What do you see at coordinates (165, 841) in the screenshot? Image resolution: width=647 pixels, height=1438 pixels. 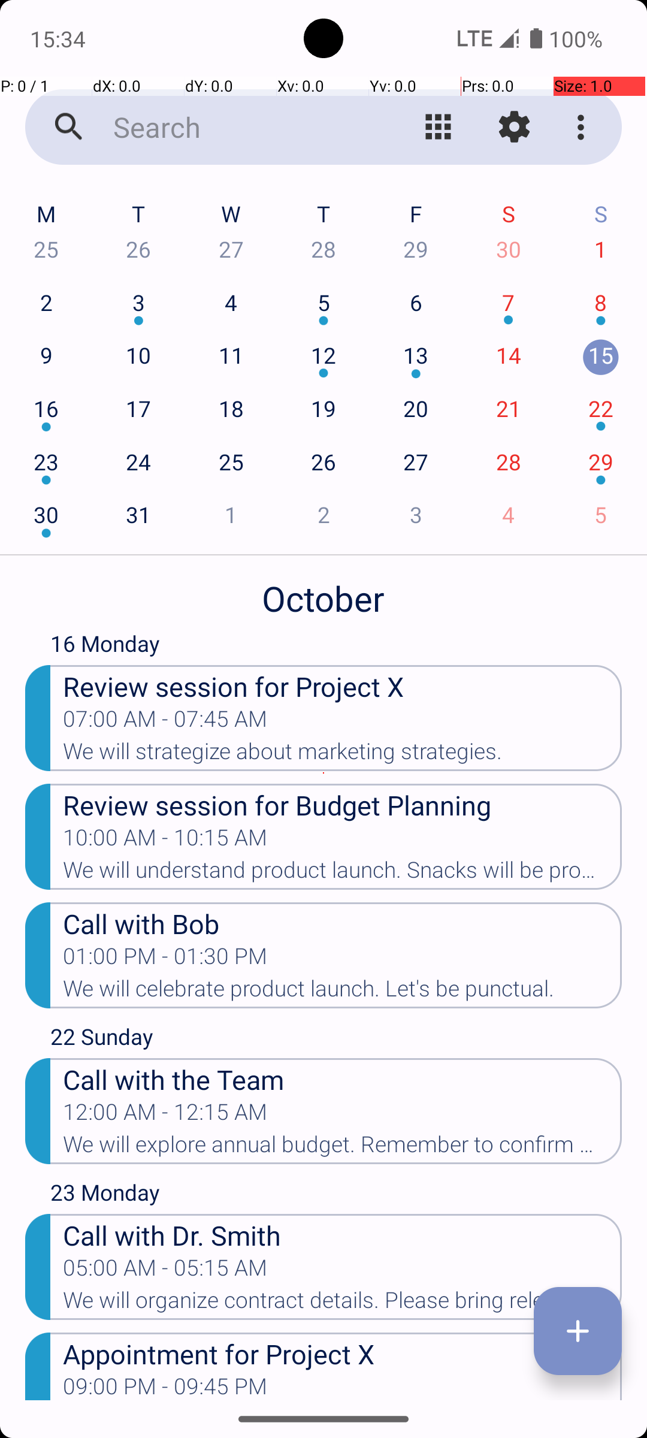 I see `10:00 AM - 10:15 AM` at bounding box center [165, 841].